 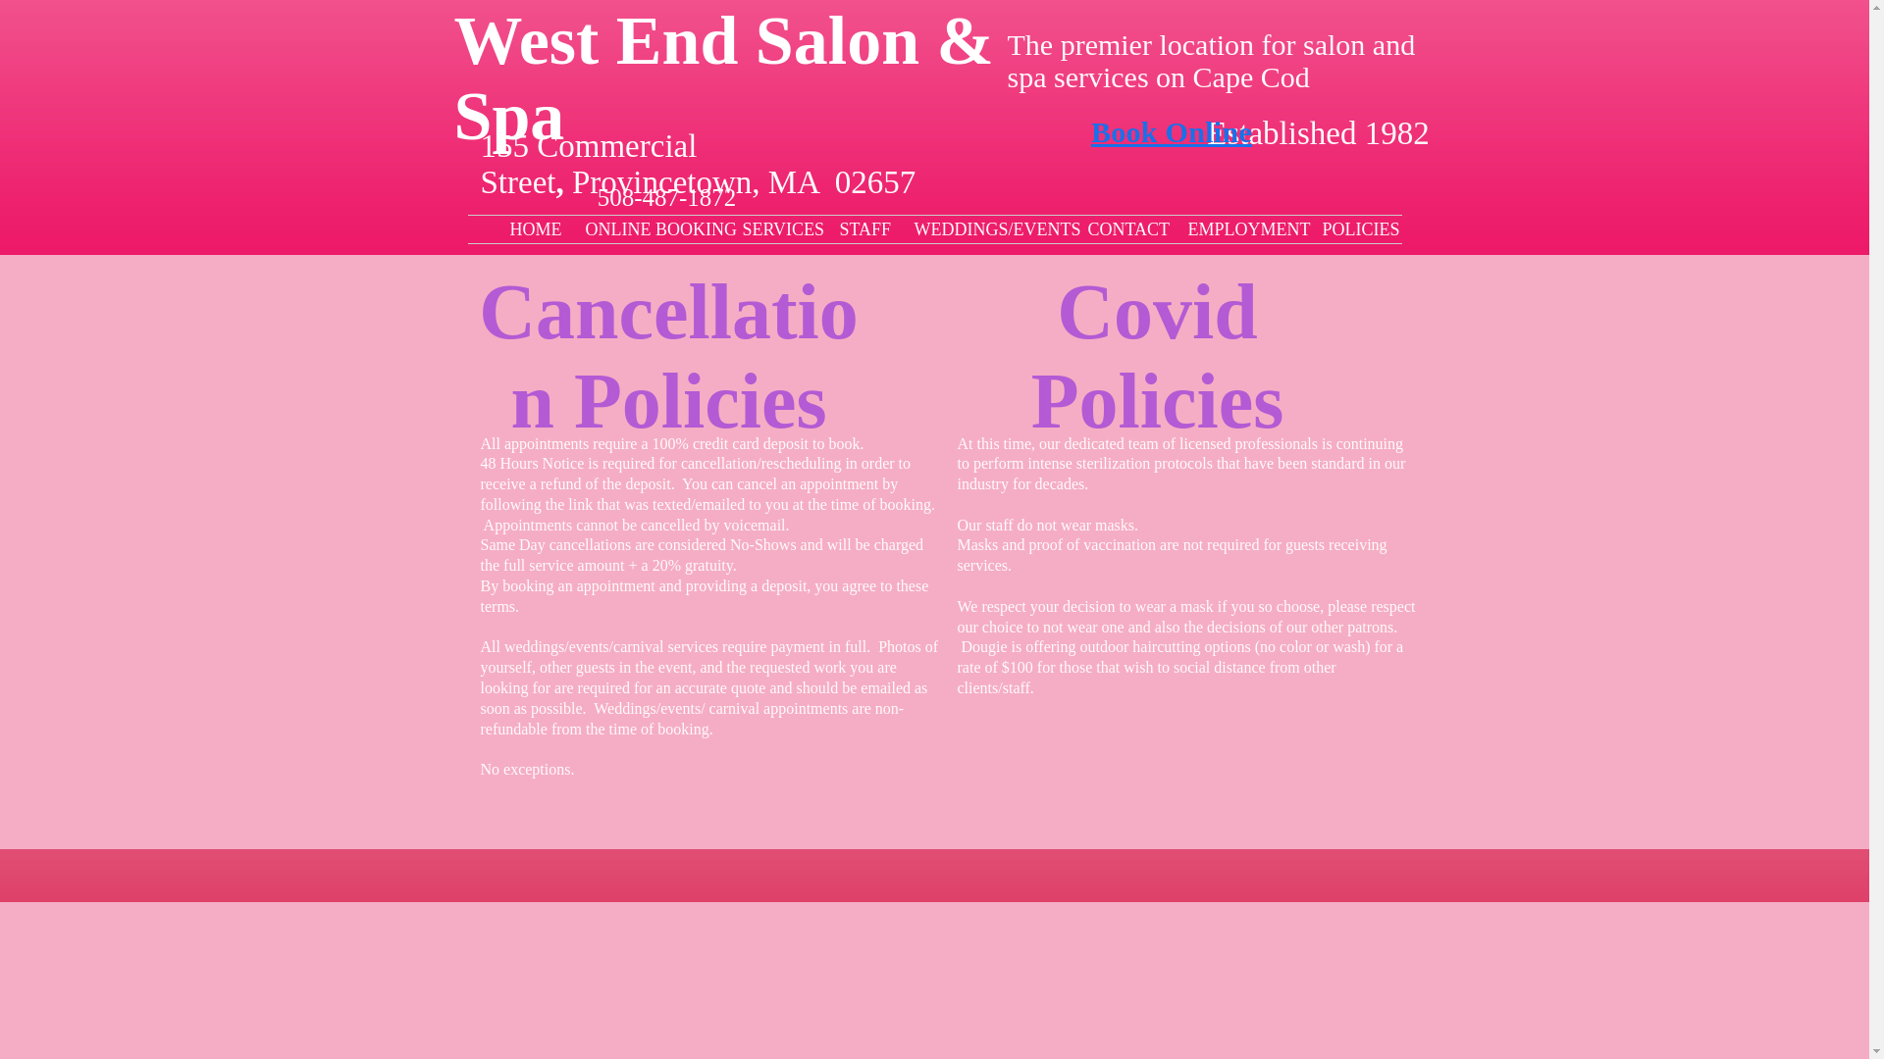 I want to click on Book Online, so click(x=1172, y=131).